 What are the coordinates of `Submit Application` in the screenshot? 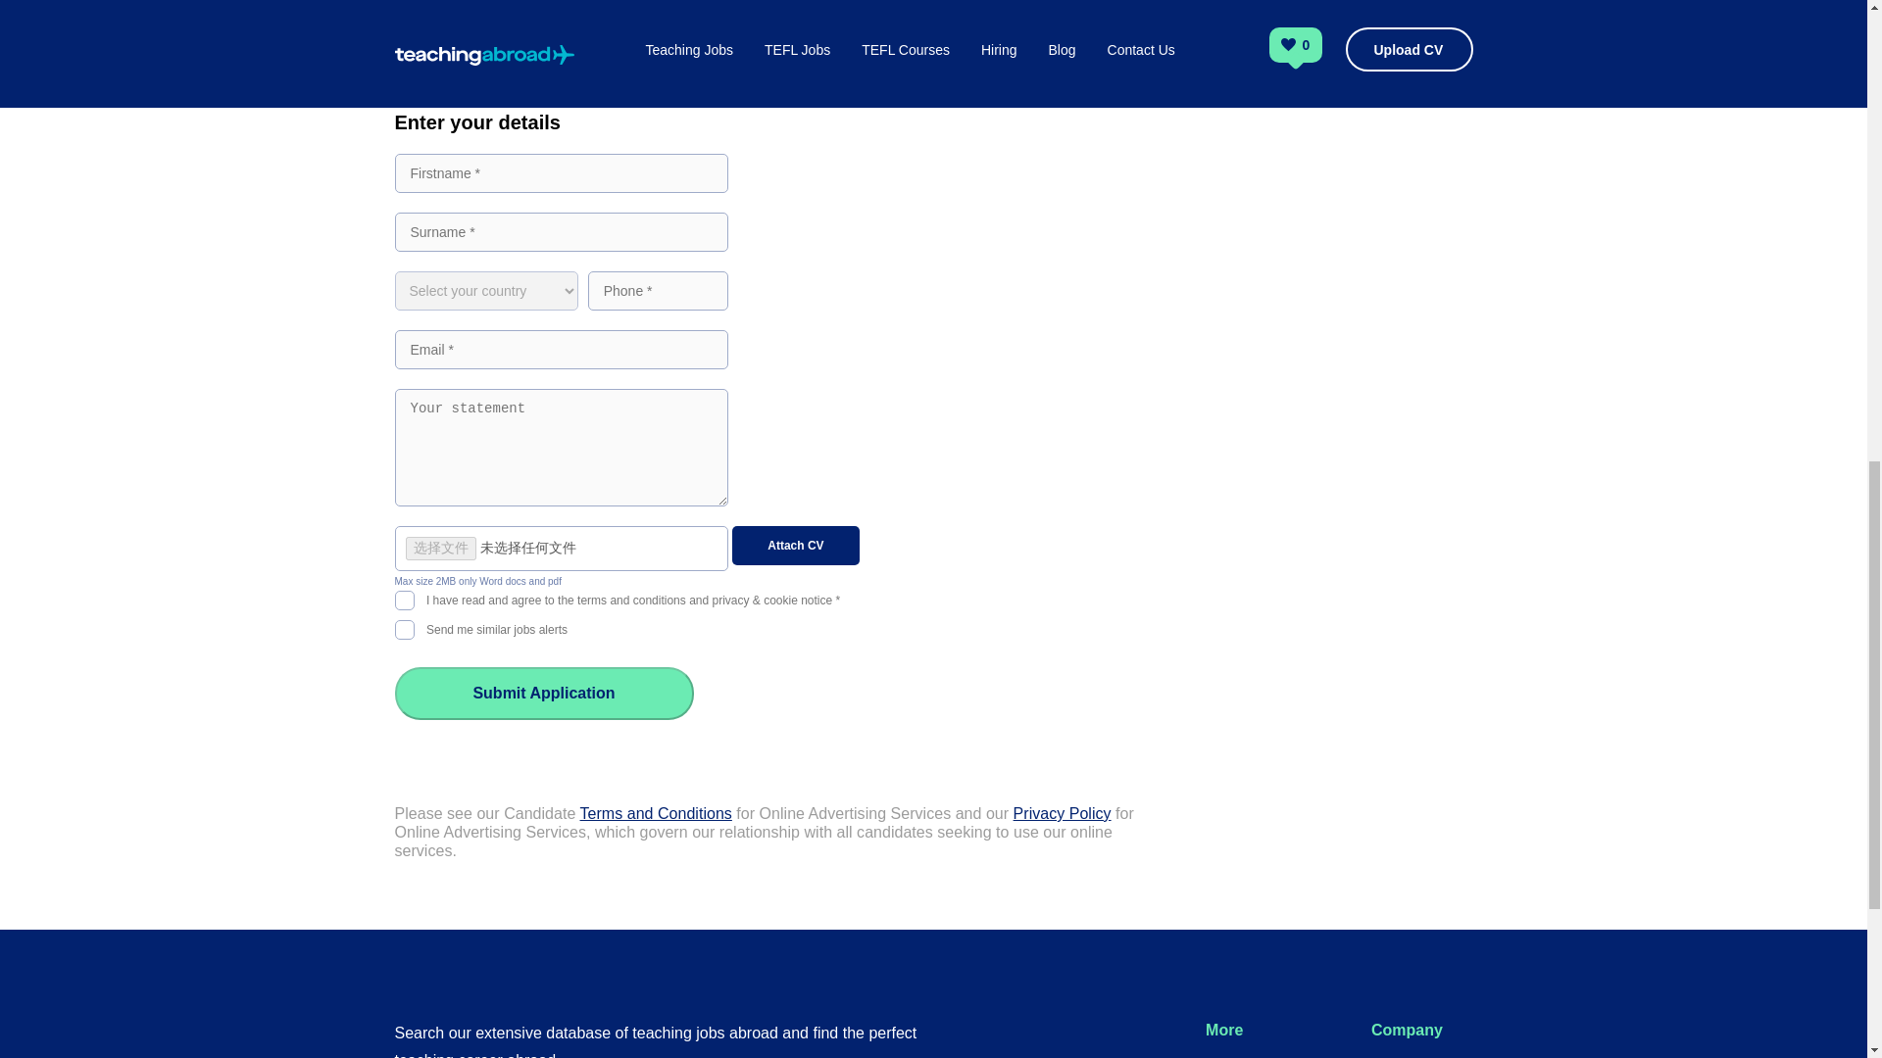 It's located at (543, 694).